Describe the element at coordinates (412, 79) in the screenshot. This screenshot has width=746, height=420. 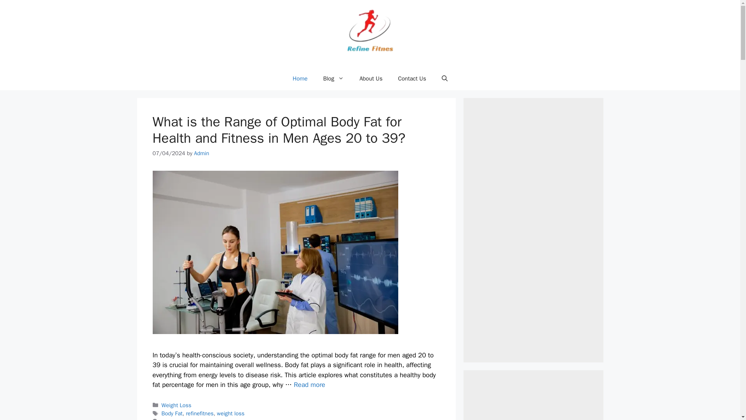
I see `Contact Us` at that location.